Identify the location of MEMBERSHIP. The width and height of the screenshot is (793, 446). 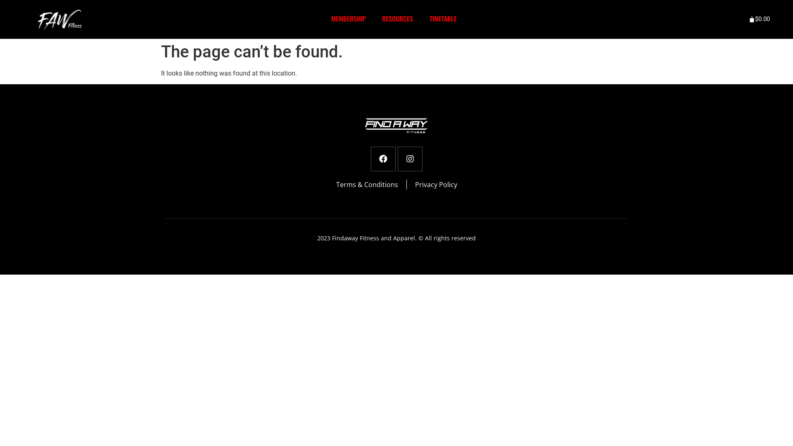
(349, 19).